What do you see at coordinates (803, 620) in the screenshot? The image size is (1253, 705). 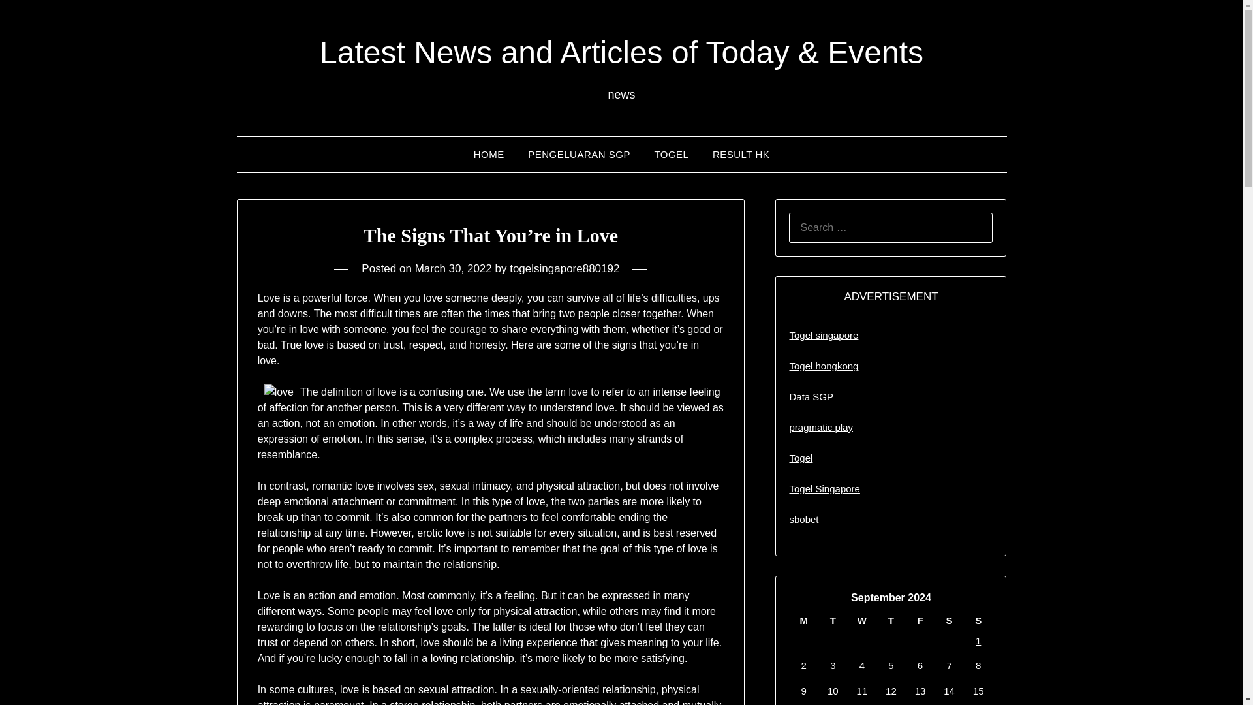 I see `Monday` at bounding box center [803, 620].